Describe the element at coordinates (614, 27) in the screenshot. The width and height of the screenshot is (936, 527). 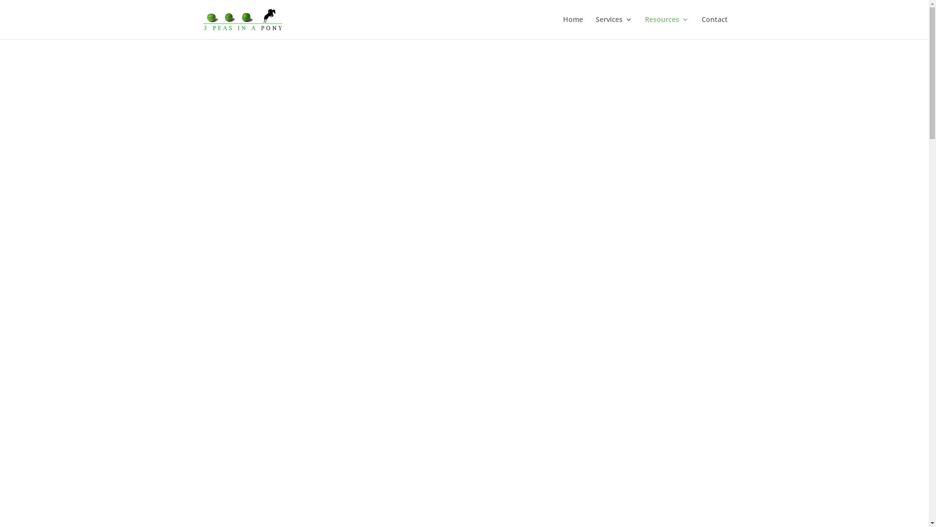
I see `Services` at that location.